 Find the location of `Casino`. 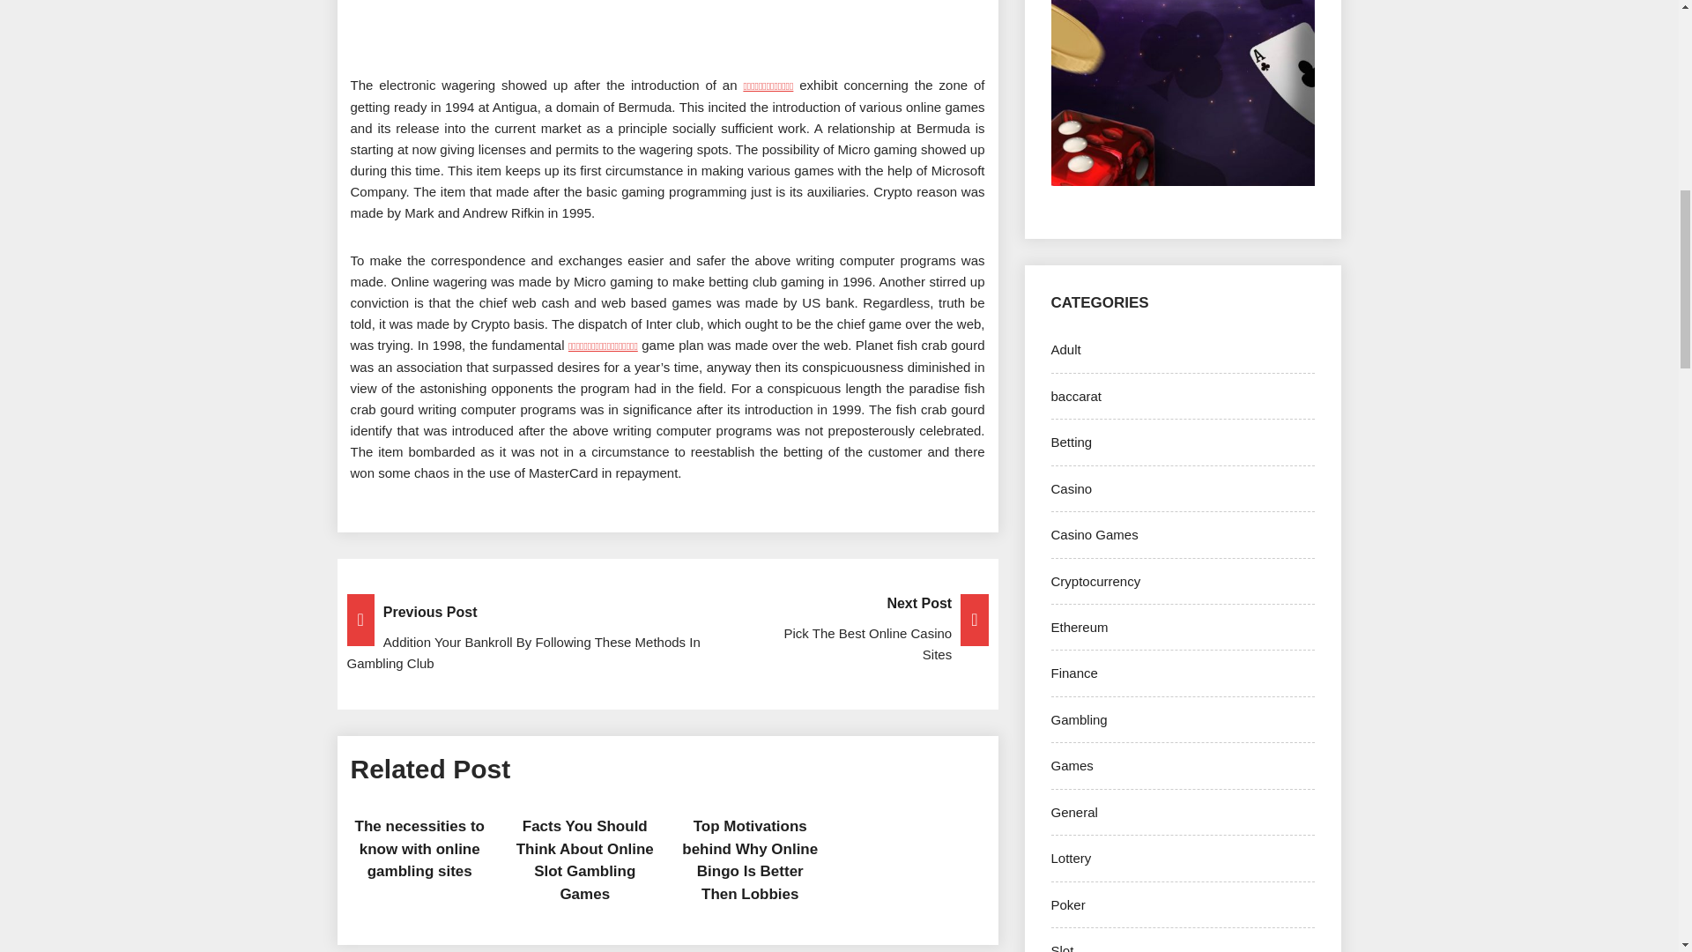

Casino is located at coordinates (1072, 765).